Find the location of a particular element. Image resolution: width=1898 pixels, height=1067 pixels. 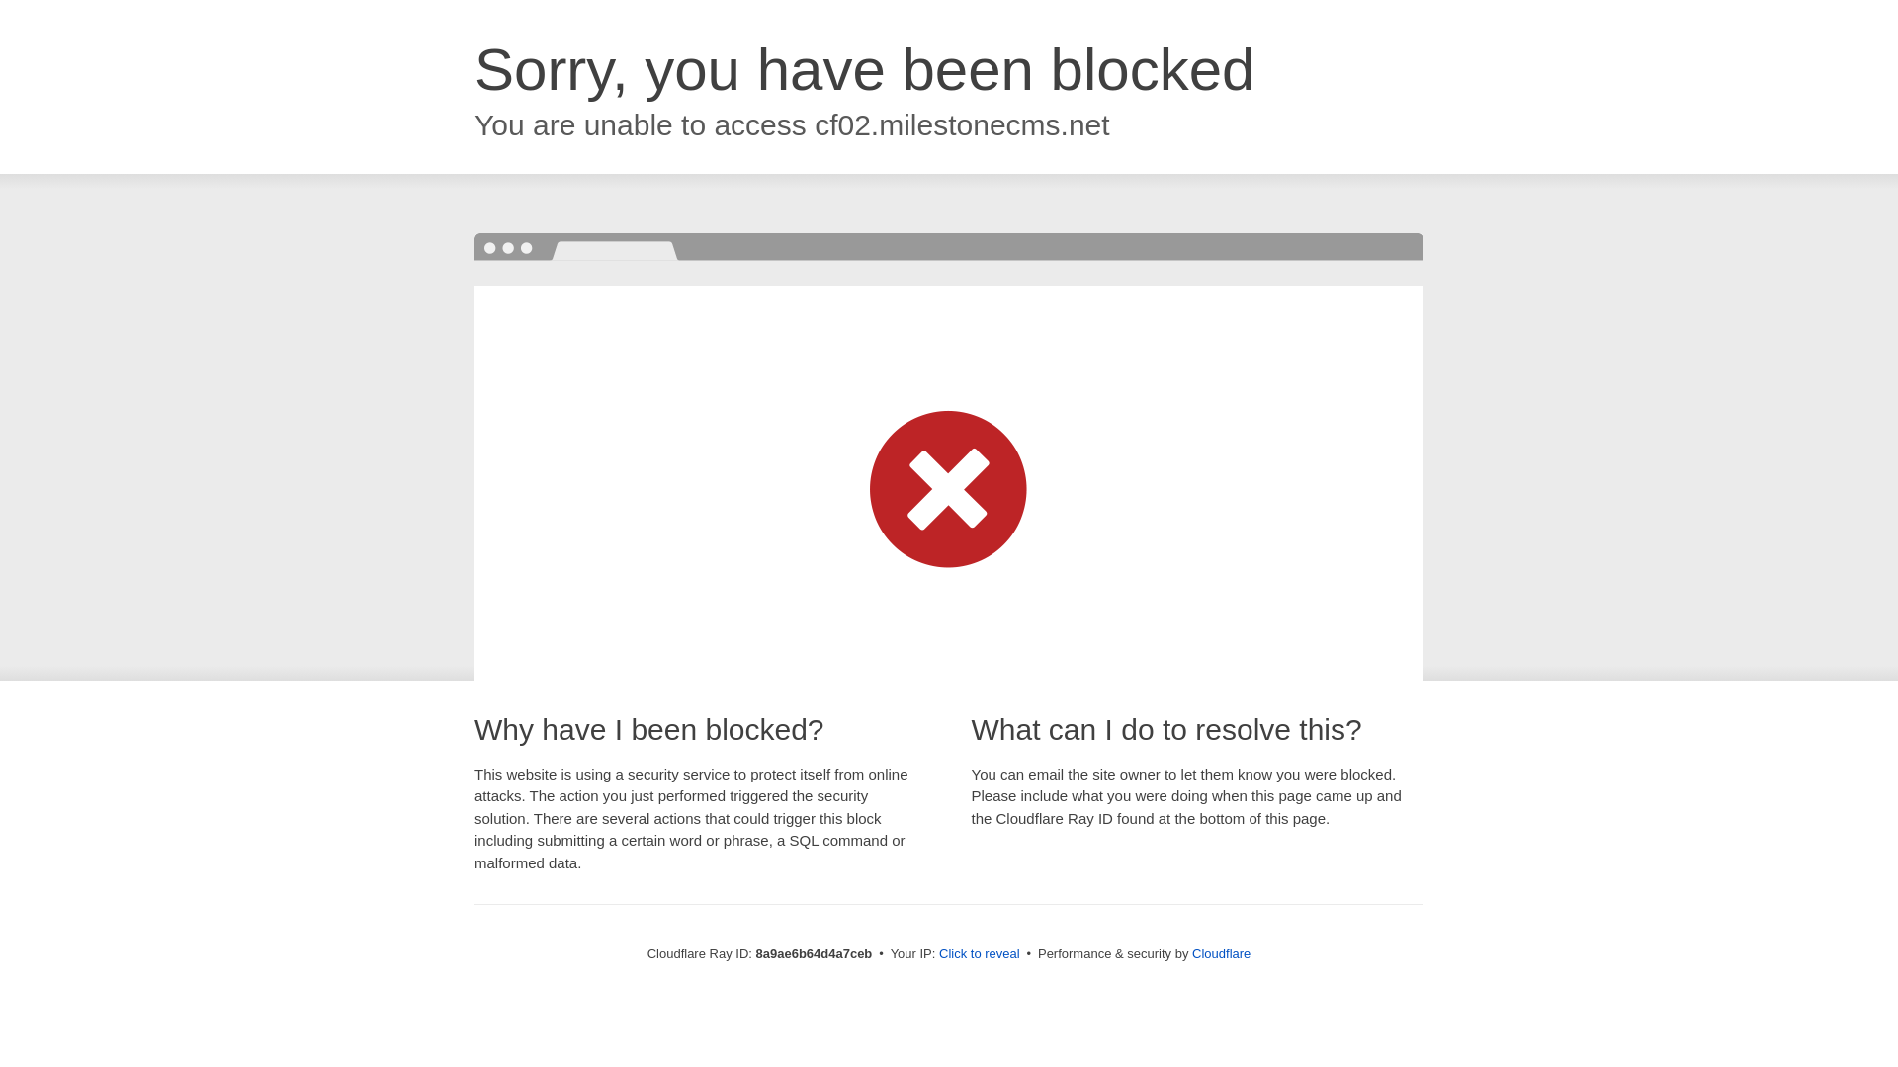

Click to reveal is located at coordinates (980, 954).